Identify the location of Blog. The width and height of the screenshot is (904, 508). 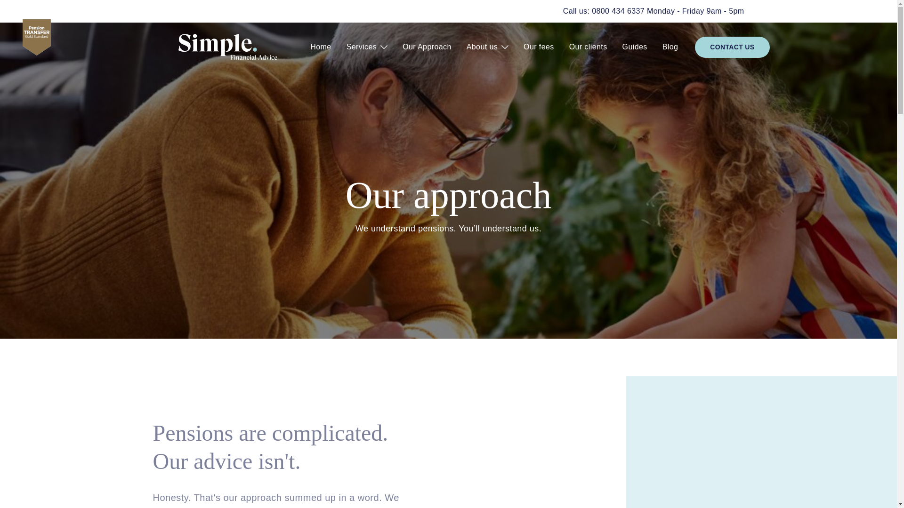
(670, 47).